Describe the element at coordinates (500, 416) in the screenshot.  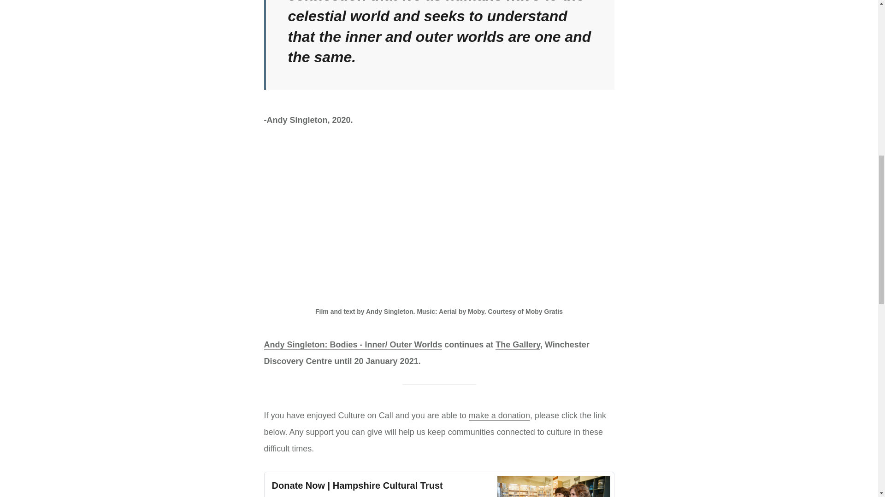
I see `make a donation` at that location.